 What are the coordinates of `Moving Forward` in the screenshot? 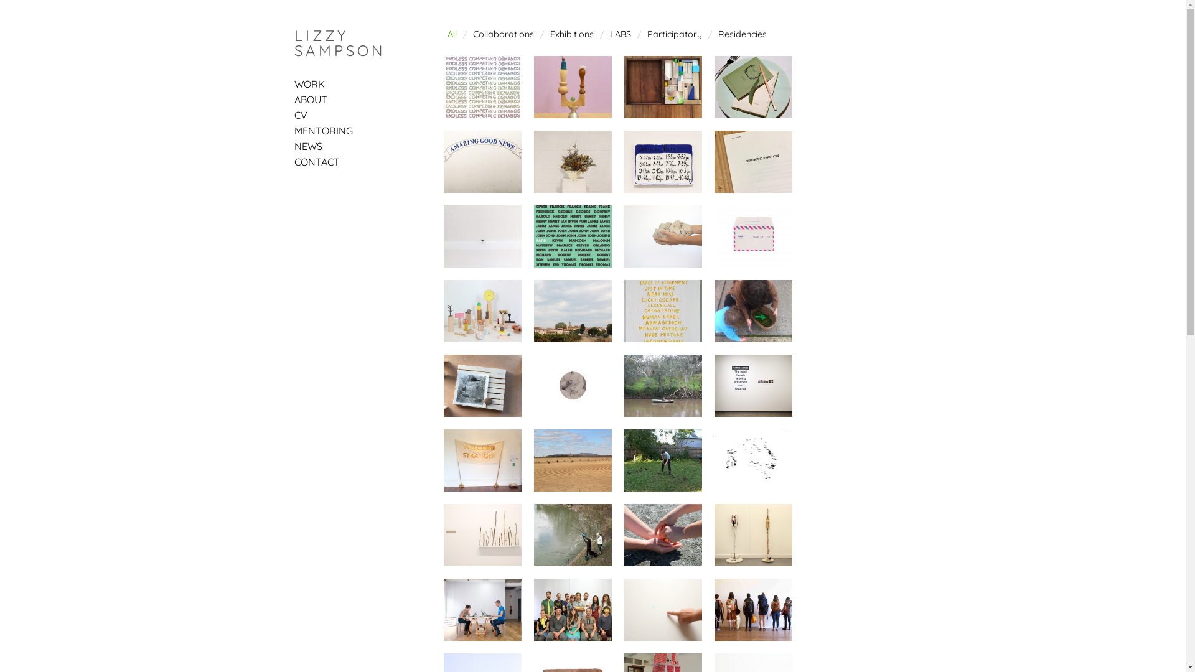 It's located at (753, 535).